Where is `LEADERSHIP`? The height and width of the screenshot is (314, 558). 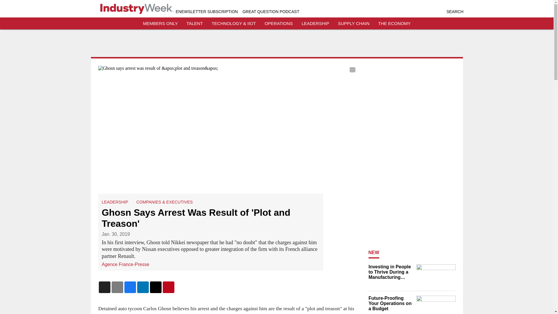 LEADERSHIP is located at coordinates (115, 202).